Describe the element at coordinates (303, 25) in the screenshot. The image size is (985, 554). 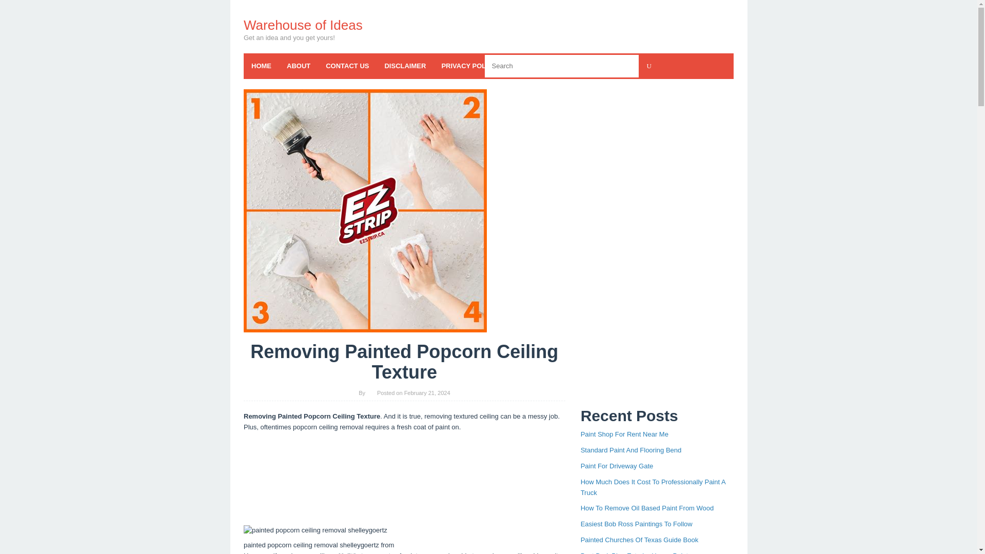
I see `Warehouse of Ideas` at that location.